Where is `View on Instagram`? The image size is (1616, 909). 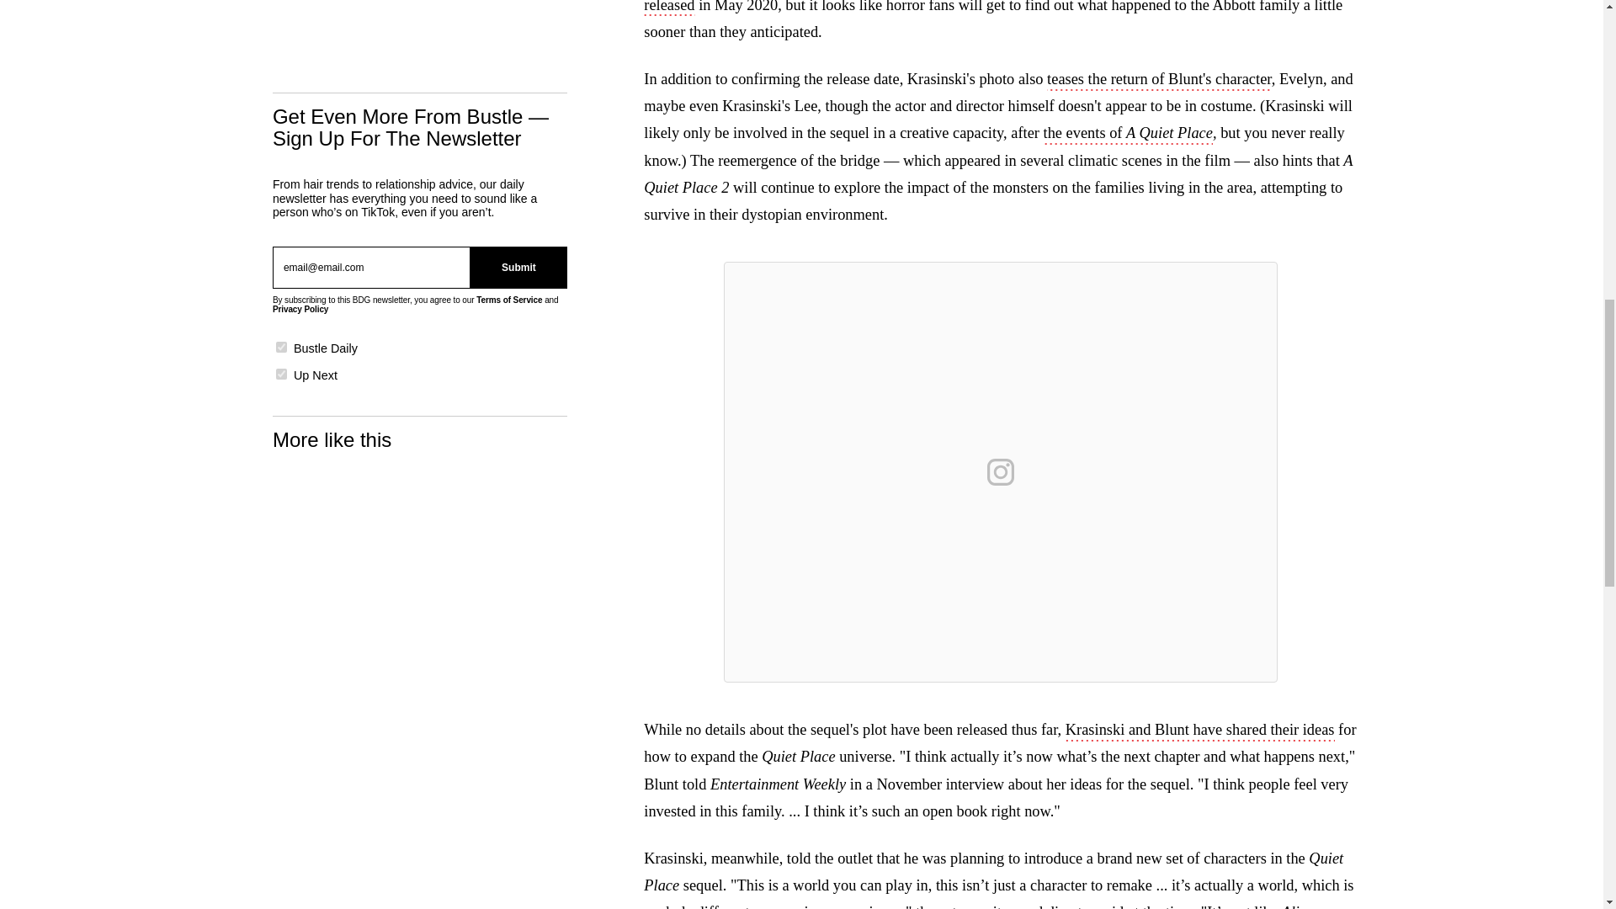
View on Instagram is located at coordinates (1001, 471).